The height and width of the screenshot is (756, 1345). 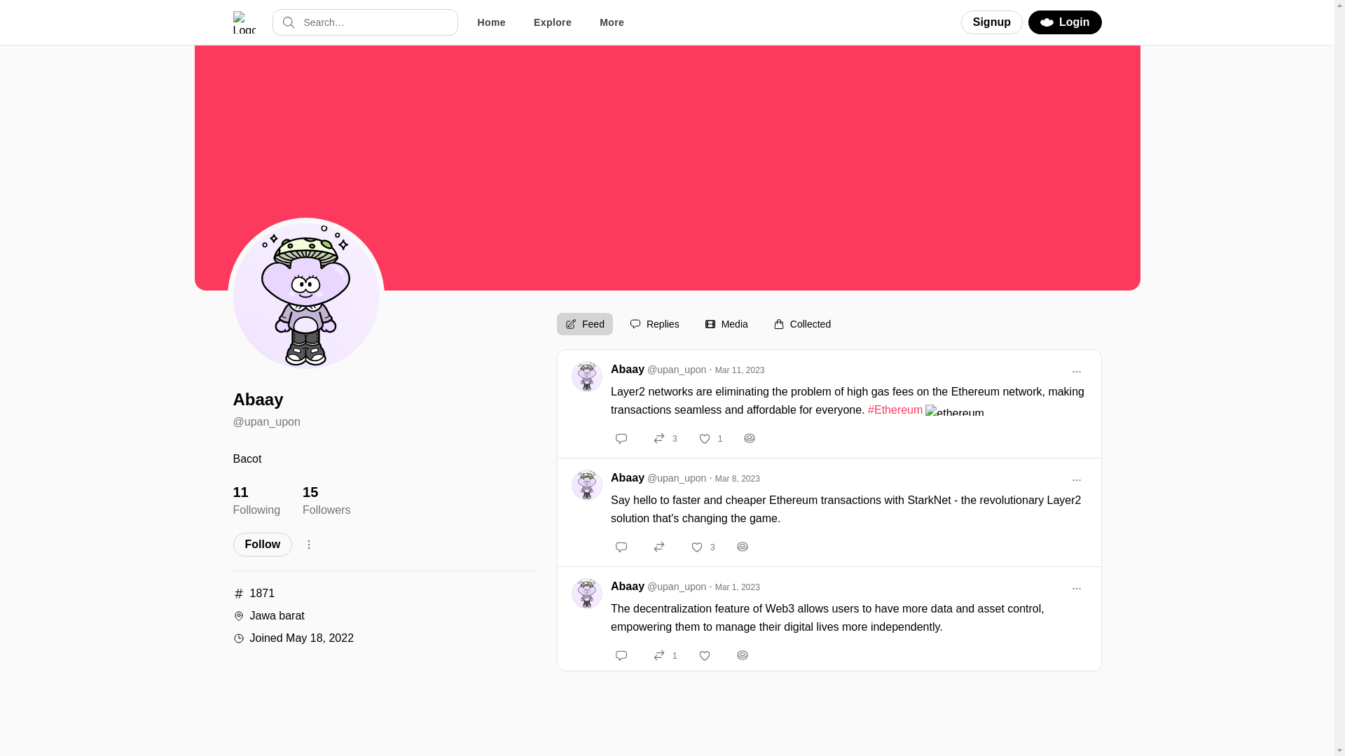 I want to click on Abaay, so click(x=326, y=500).